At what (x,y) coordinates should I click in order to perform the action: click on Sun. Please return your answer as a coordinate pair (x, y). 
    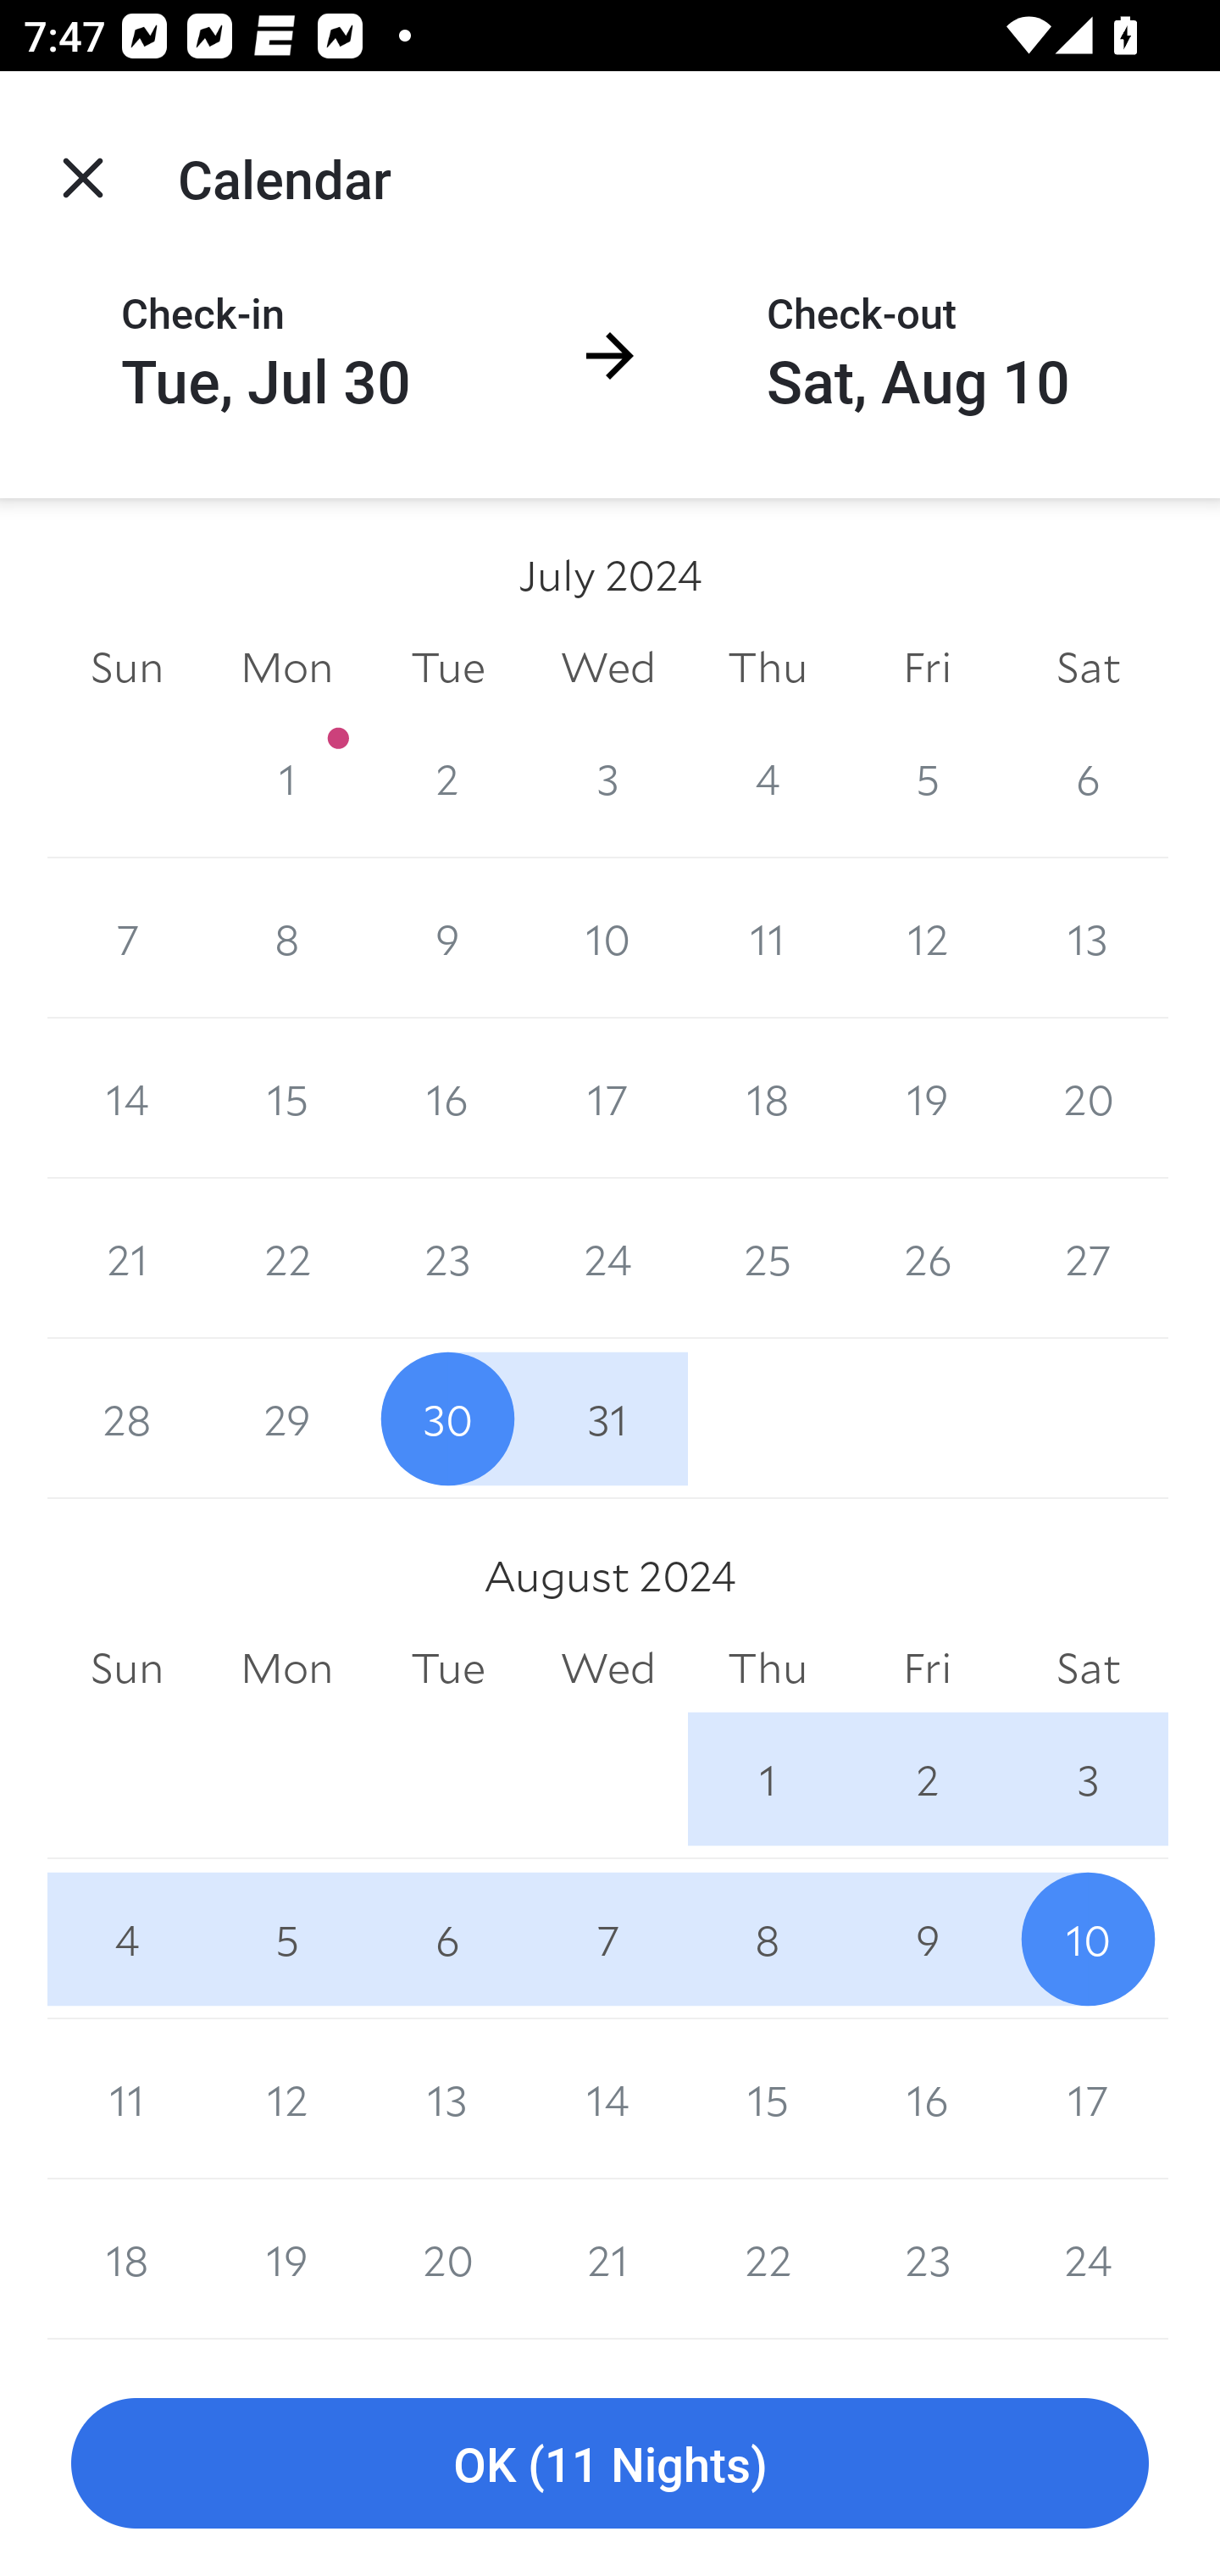
    Looking at the image, I should click on (127, 1669).